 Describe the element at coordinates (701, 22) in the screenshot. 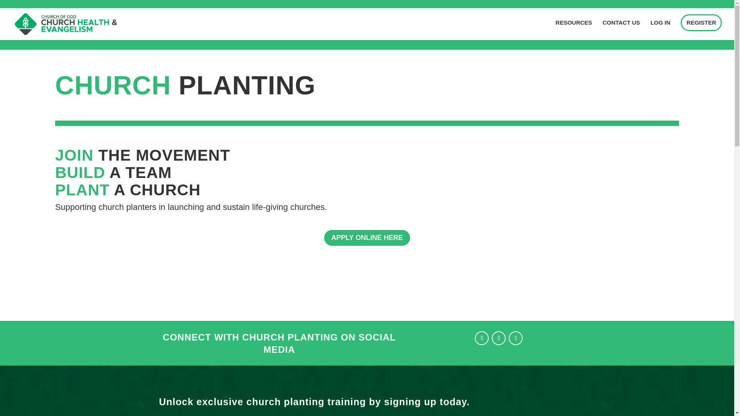

I see `REGISTER` at that location.